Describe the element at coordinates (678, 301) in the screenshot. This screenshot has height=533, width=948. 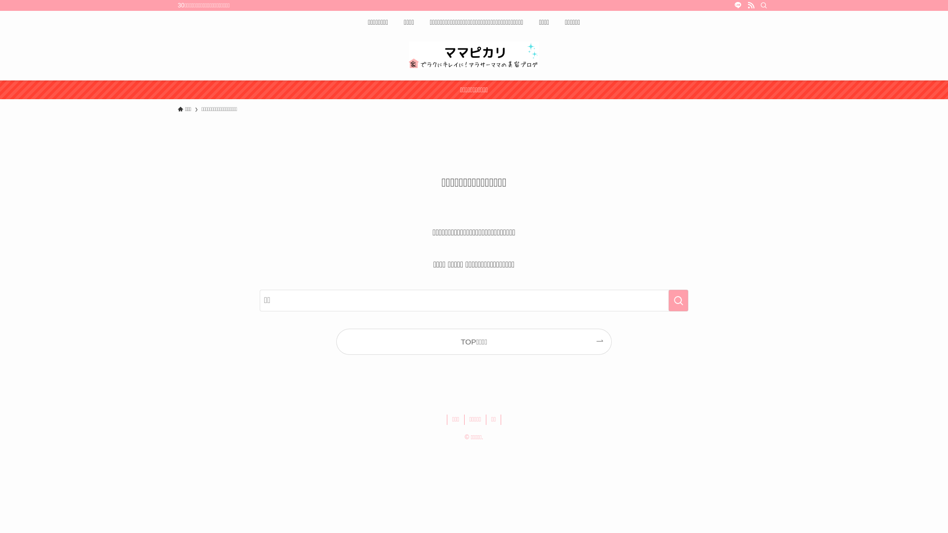
I see `search` at that location.